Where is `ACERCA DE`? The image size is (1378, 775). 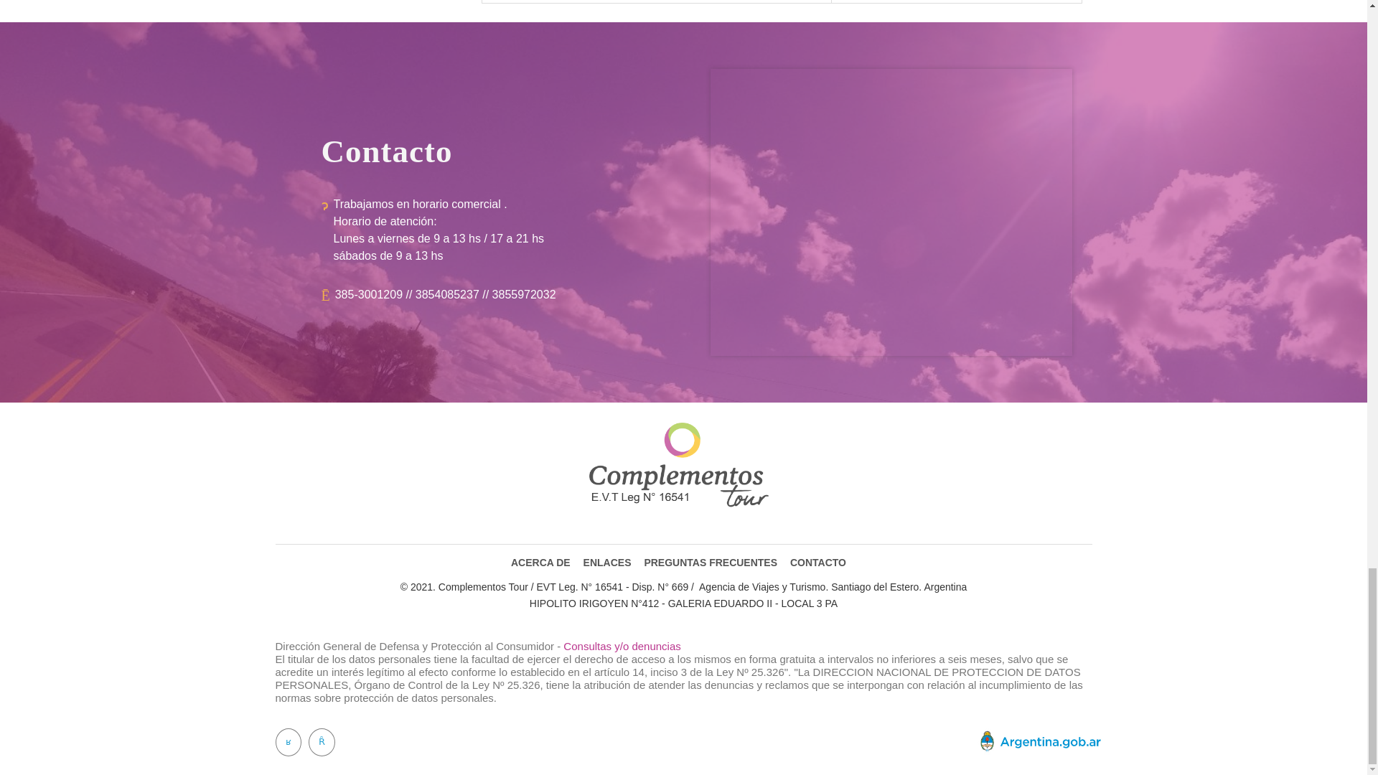 ACERCA DE is located at coordinates (540, 563).